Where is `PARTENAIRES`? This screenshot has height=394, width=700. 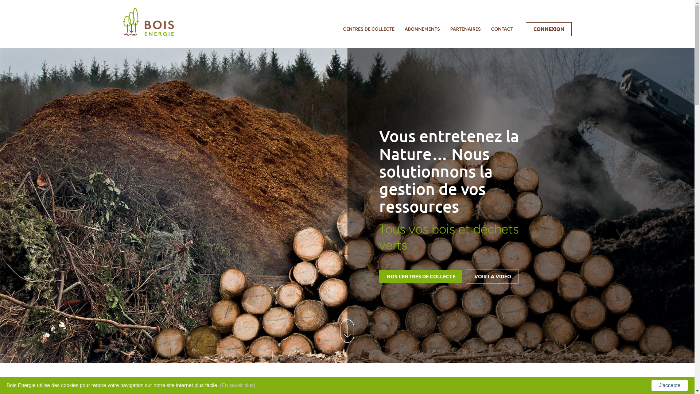
PARTENAIRES is located at coordinates (466, 29).